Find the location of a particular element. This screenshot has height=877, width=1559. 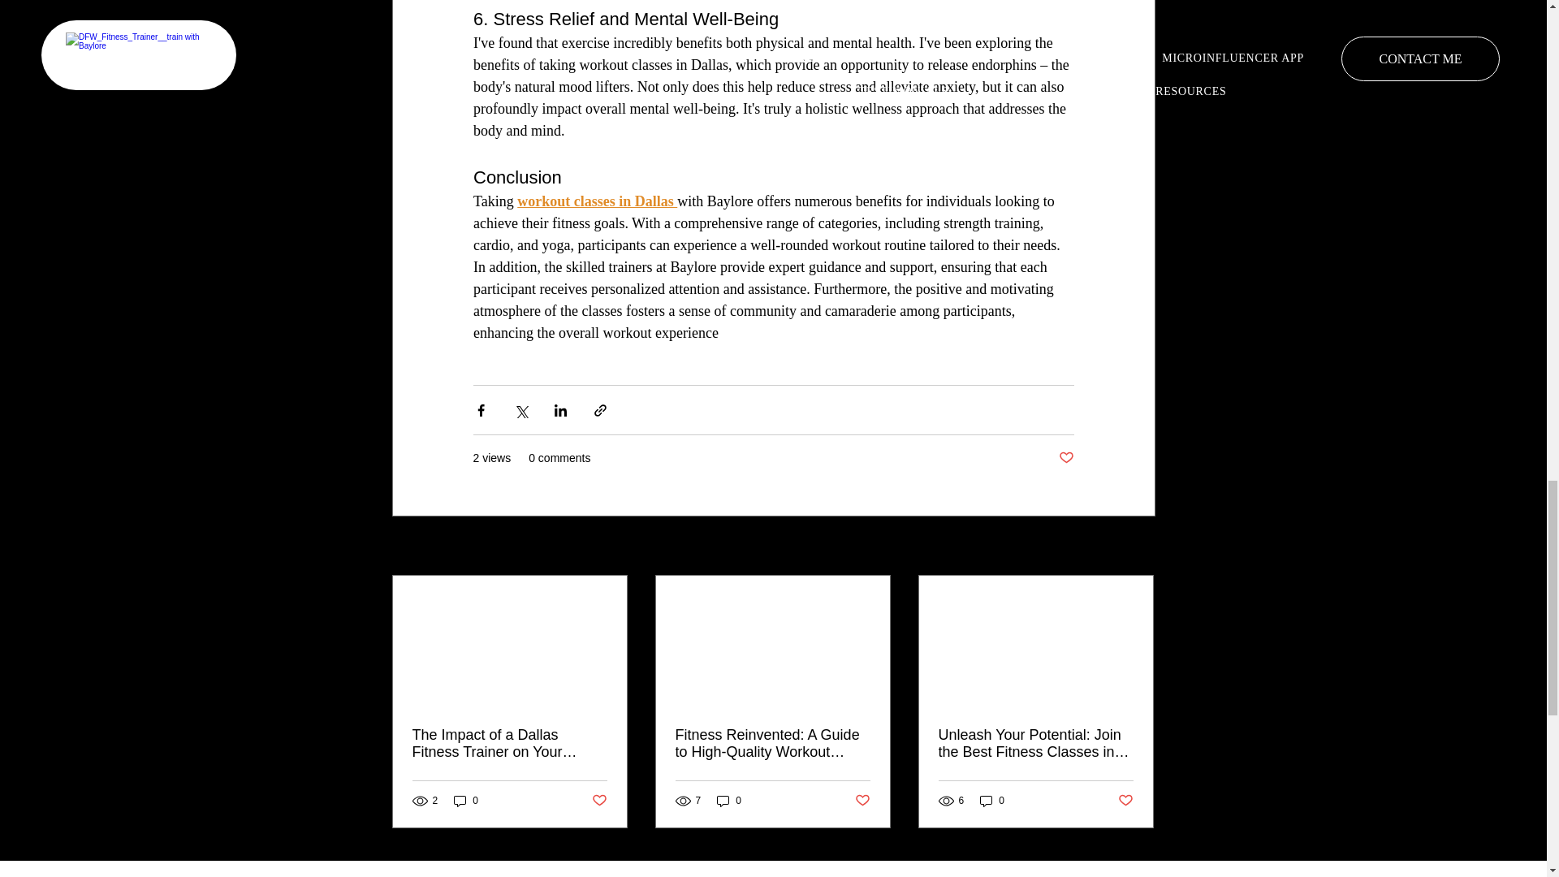

workout classes in Dallas  is located at coordinates (597, 201).